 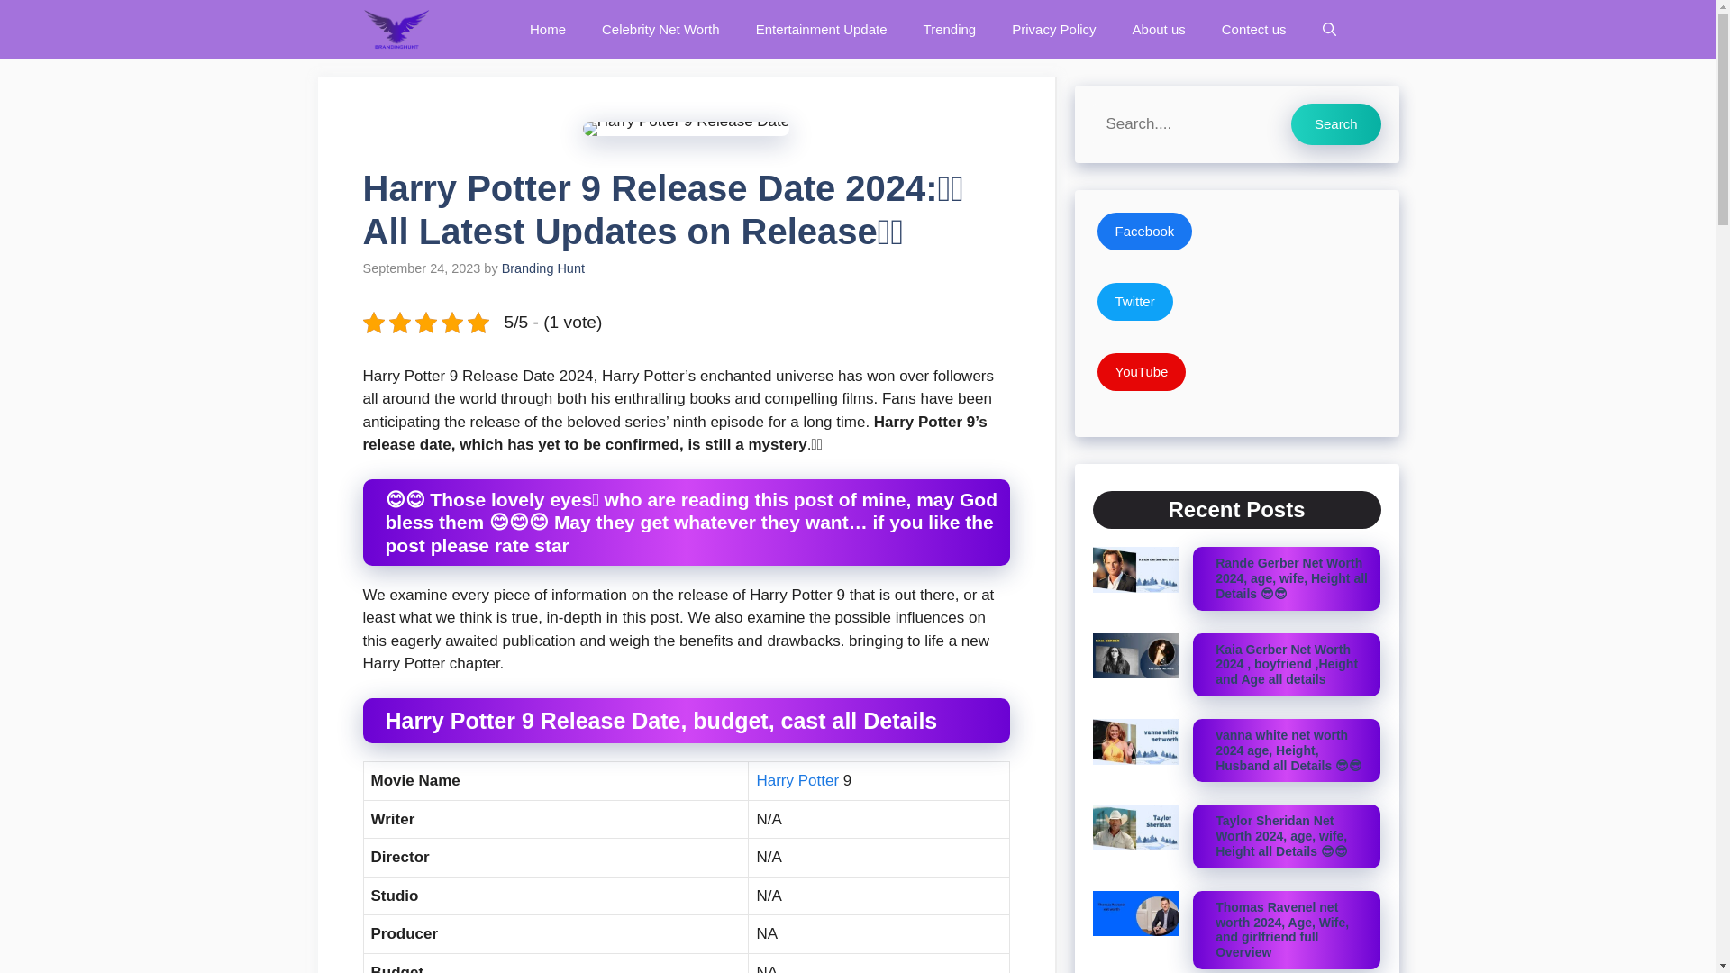 What do you see at coordinates (395, 29) in the screenshot?
I see `Branding Hunt` at bounding box center [395, 29].